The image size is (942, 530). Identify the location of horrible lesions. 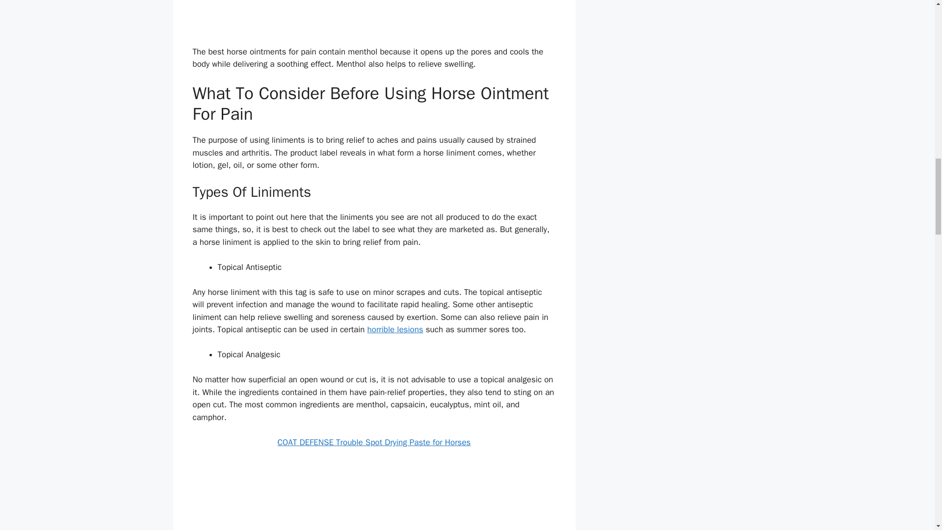
(395, 329).